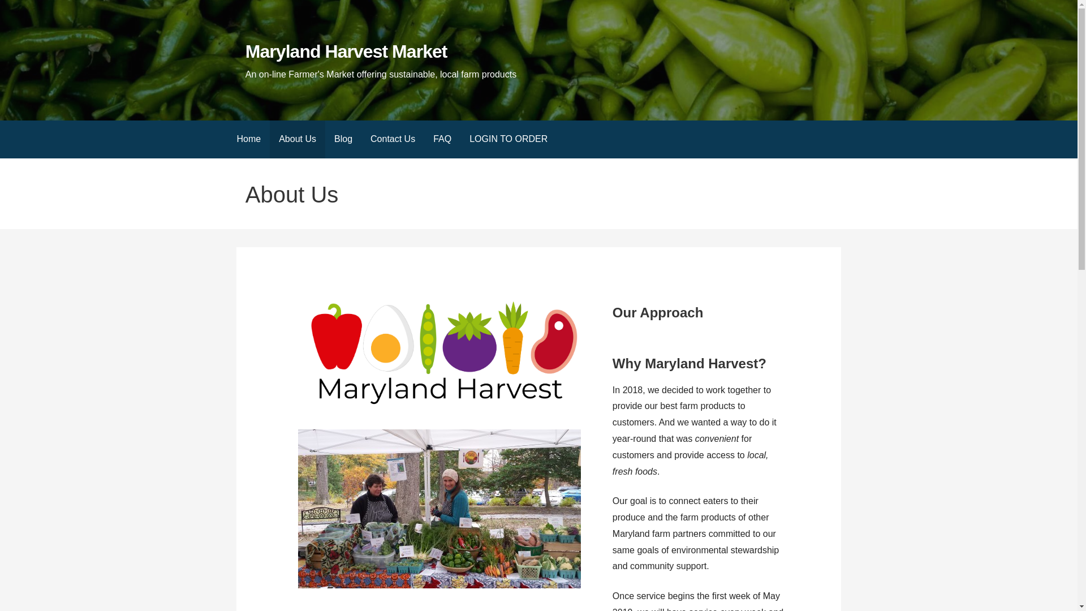  What do you see at coordinates (346, 51) in the screenshot?
I see `Maryland Harvest Market` at bounding box center [346, 51].